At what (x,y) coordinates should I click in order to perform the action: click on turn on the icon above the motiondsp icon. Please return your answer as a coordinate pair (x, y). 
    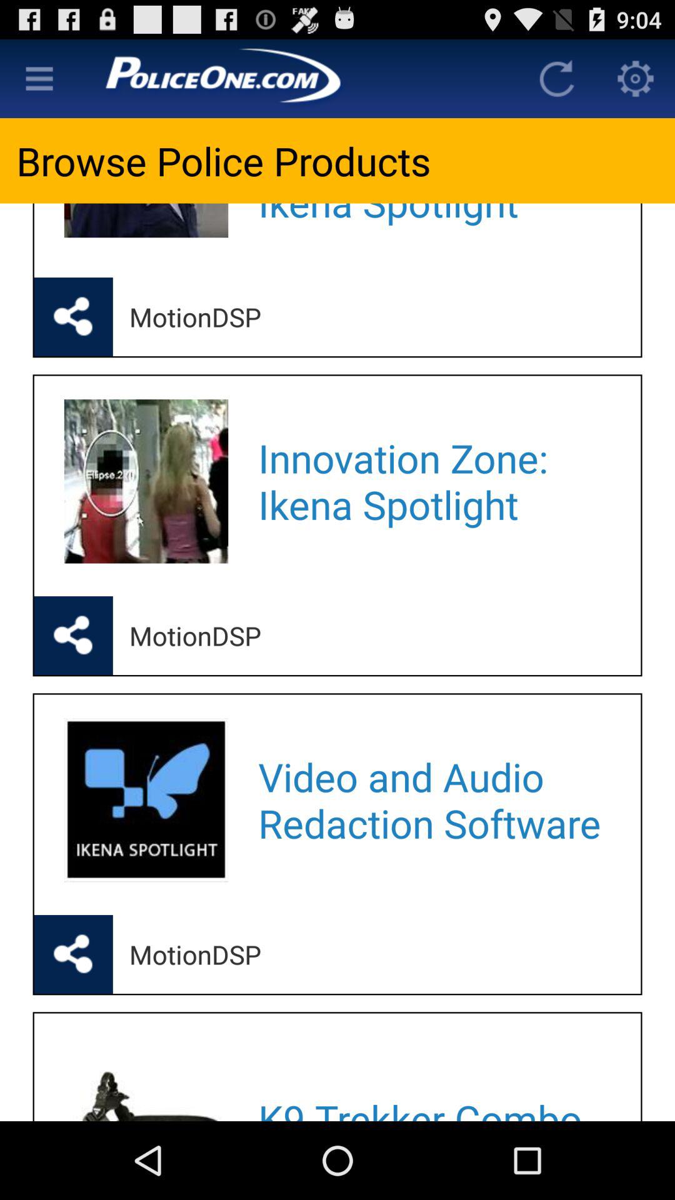
    Looking at the image, I should click on (432, 224).